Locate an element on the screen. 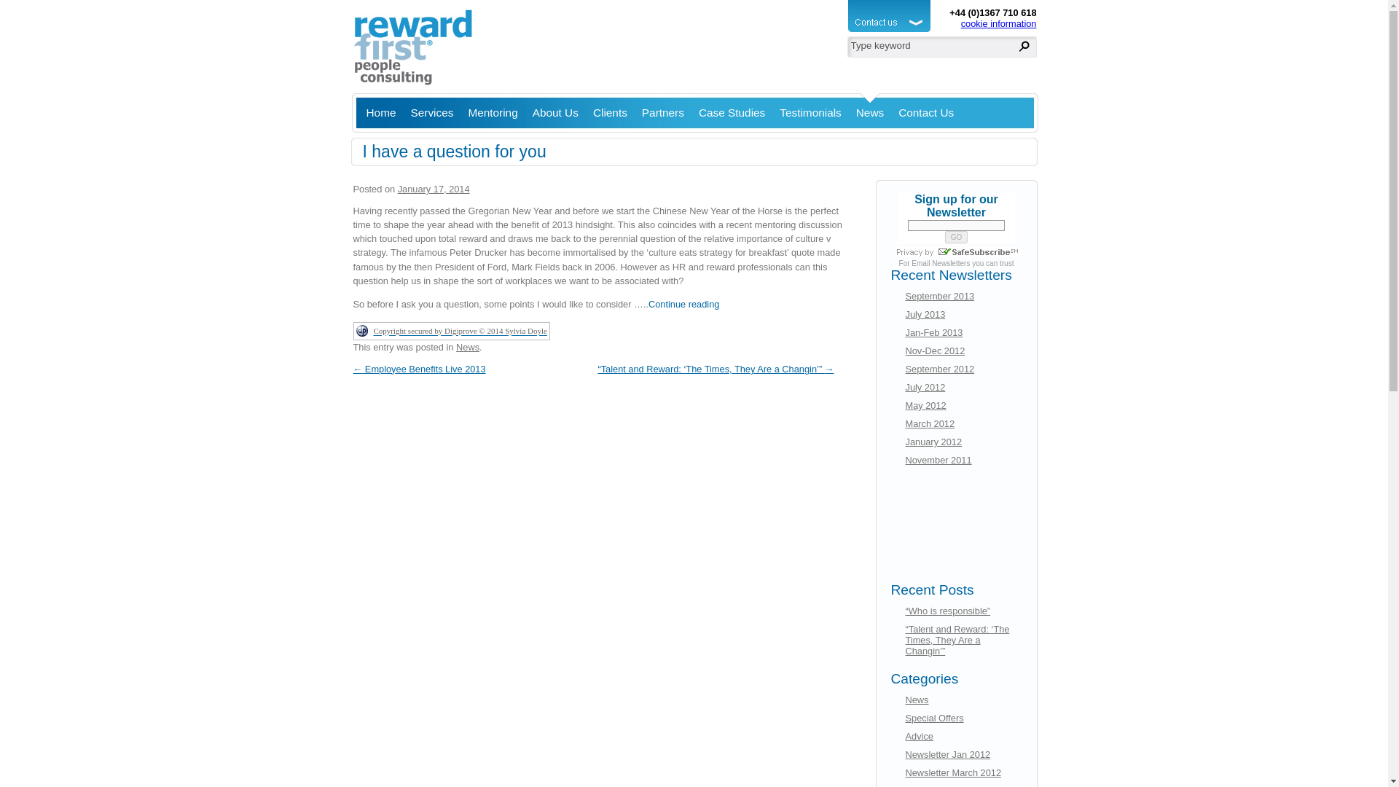 This screenshot has height=787, width=1399. Testimonials is located at coordinates (810, 110).